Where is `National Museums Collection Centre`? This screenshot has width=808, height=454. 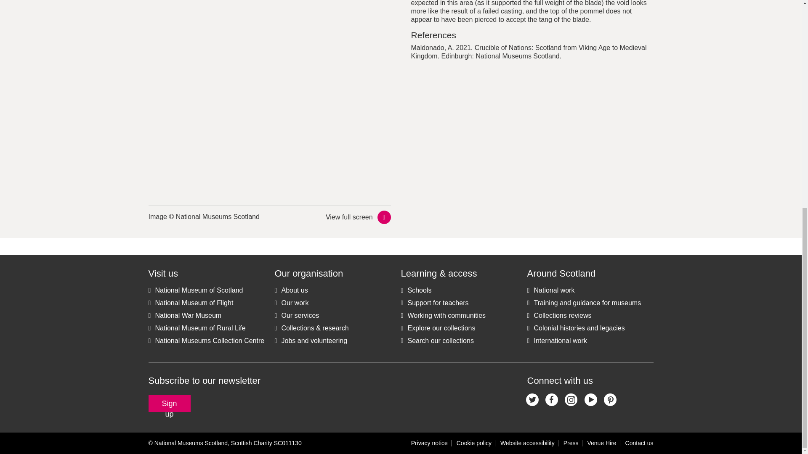 National Museums Collection Centre is located at coordinates (206, 340).